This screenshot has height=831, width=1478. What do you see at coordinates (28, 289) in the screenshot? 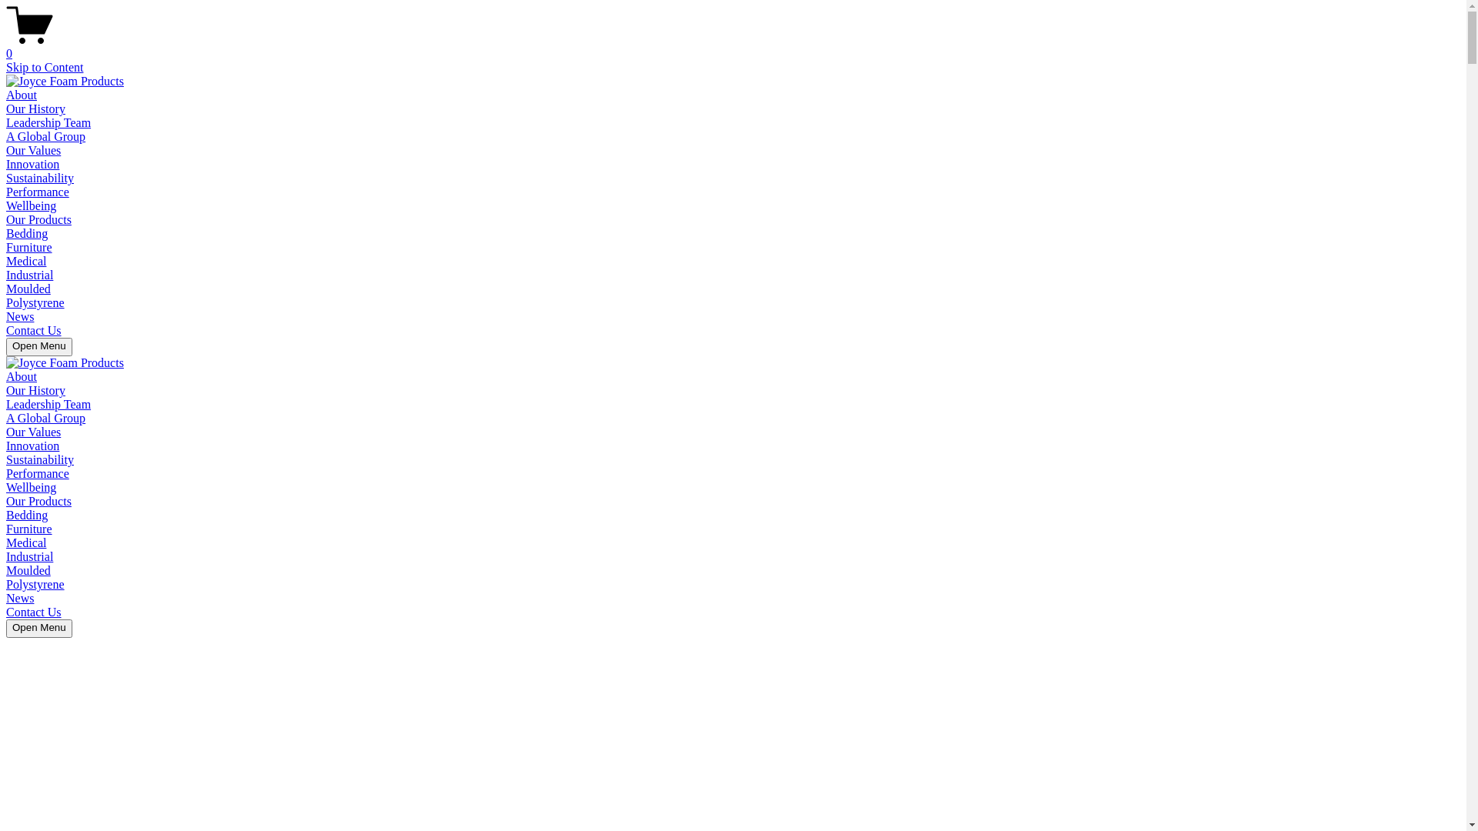
I see `Moulded` at bounding box center [28, 289].